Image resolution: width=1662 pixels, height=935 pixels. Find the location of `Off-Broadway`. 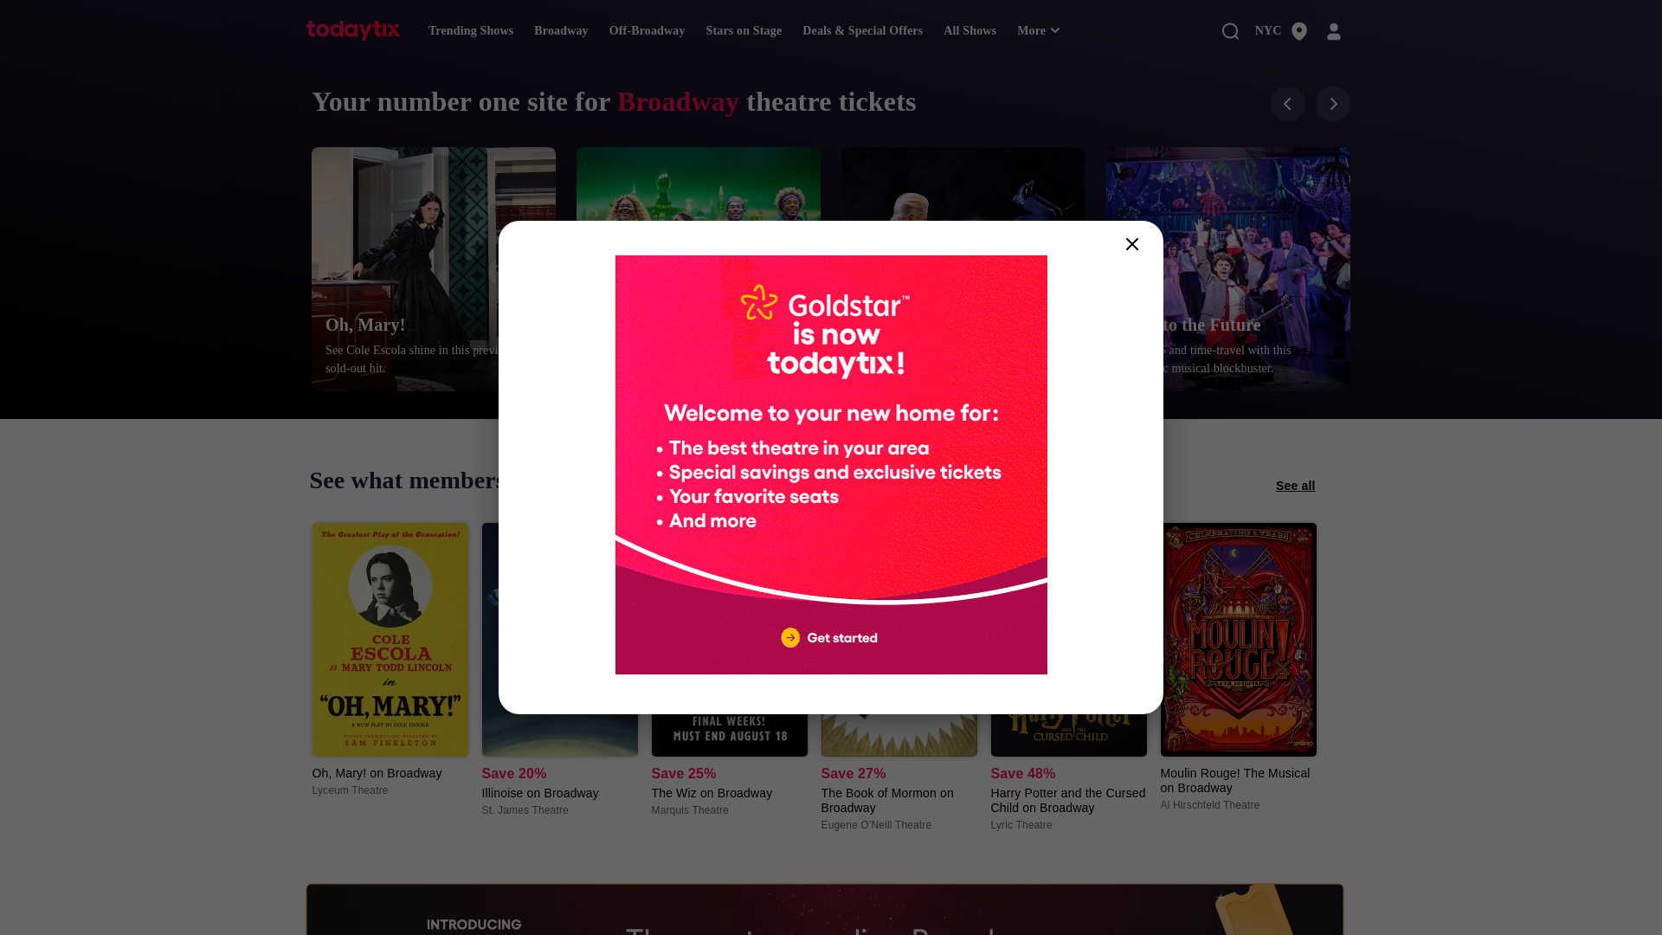

Off-Broadway is located at coordinates (647, 31).